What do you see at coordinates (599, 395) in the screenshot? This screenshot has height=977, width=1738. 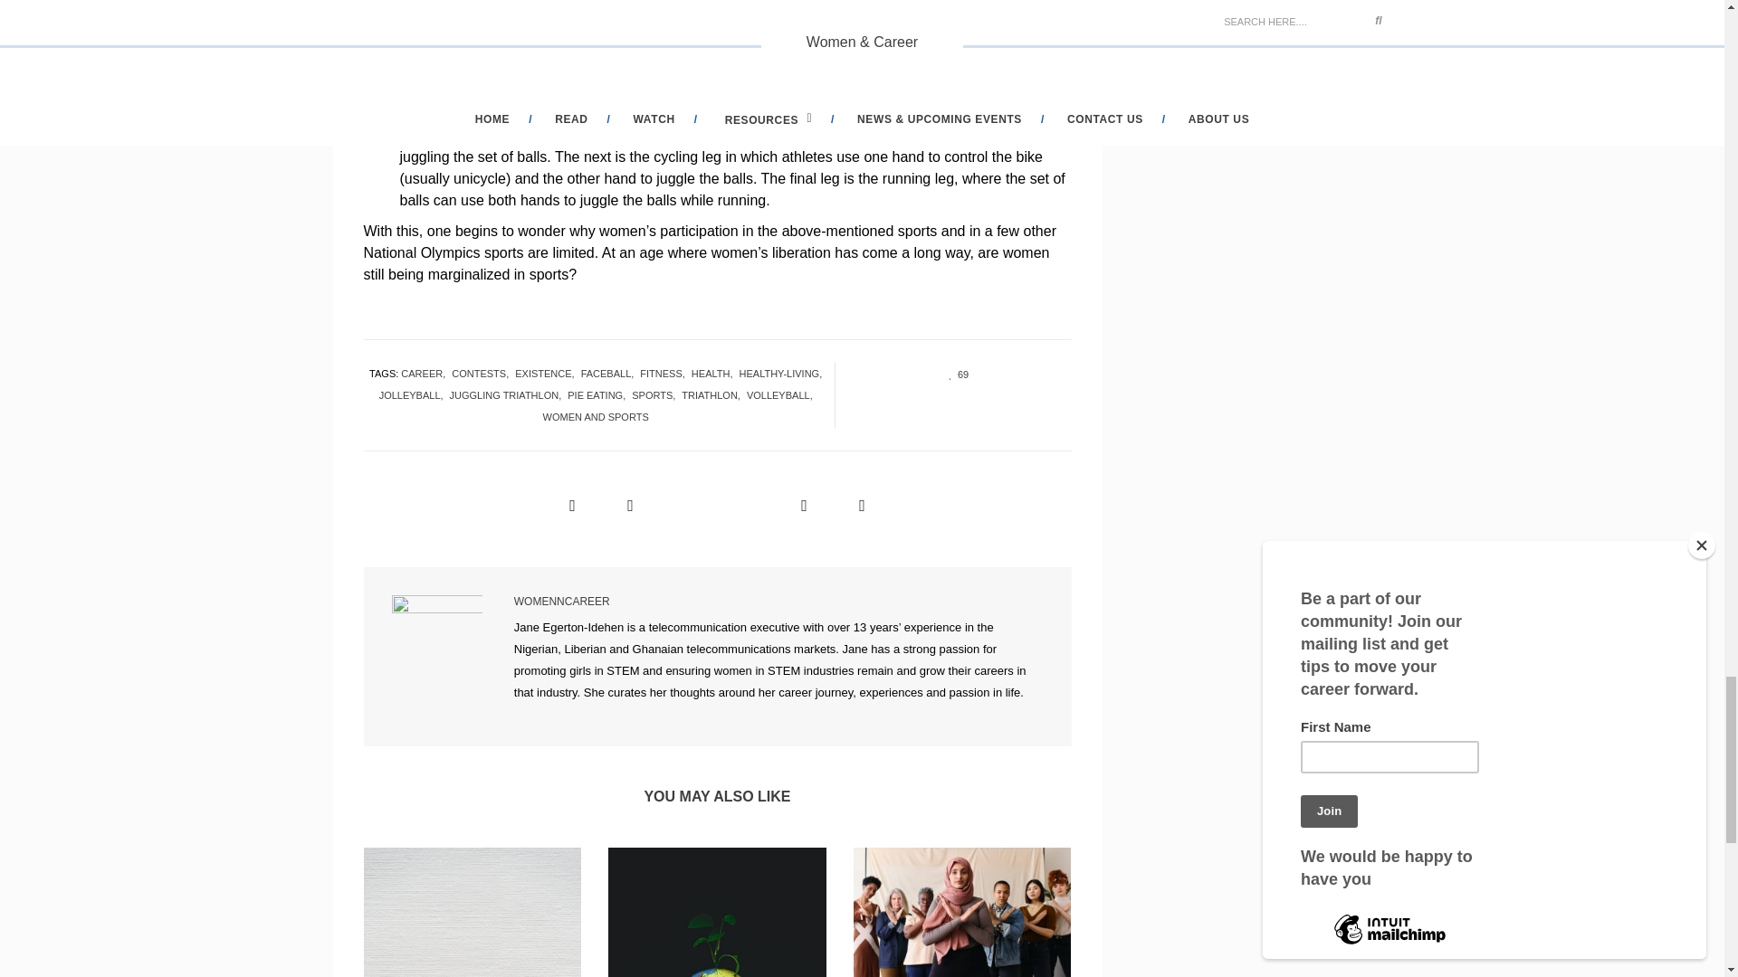 I see `PIE EATING` at bounding box center [599, 395].